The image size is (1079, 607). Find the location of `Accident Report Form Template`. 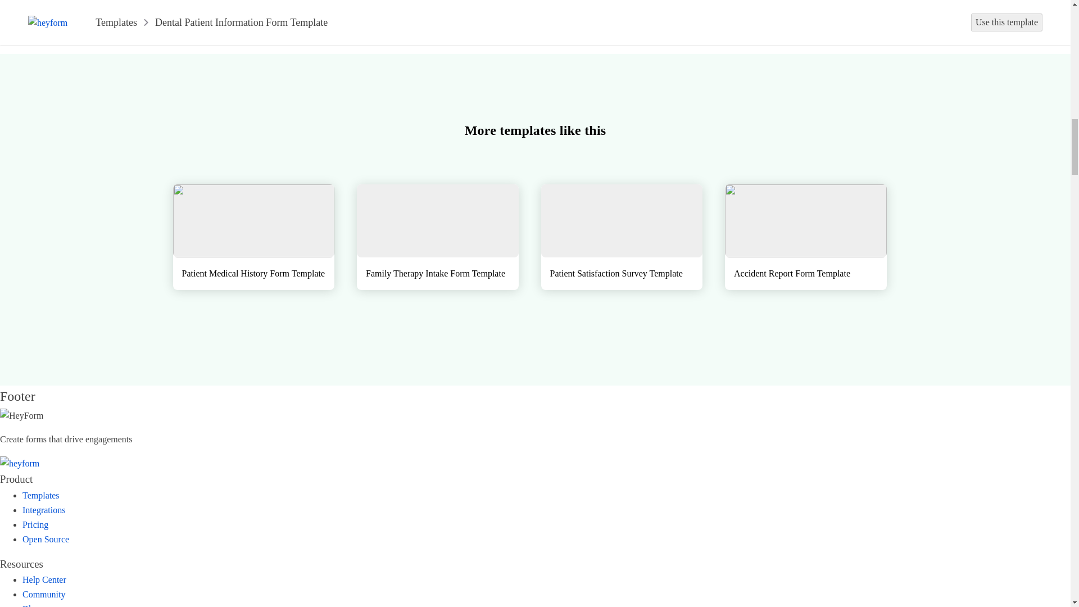

Accident Report Form Template is located at coordinates (806, 237).